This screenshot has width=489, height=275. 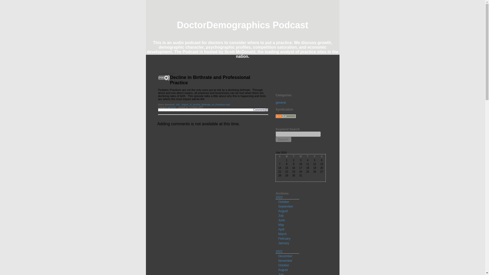 I want to click on August, so click(x=283, y=211).